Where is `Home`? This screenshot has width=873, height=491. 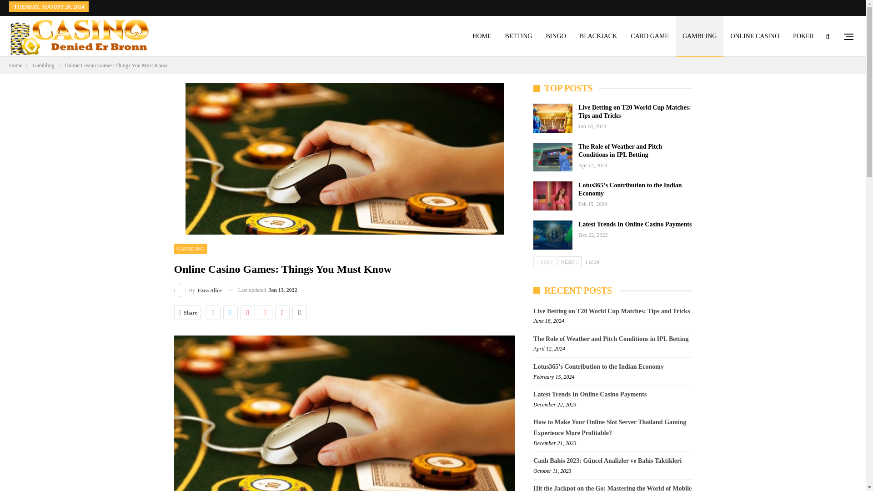 Home is located at coordinates (15, 65).